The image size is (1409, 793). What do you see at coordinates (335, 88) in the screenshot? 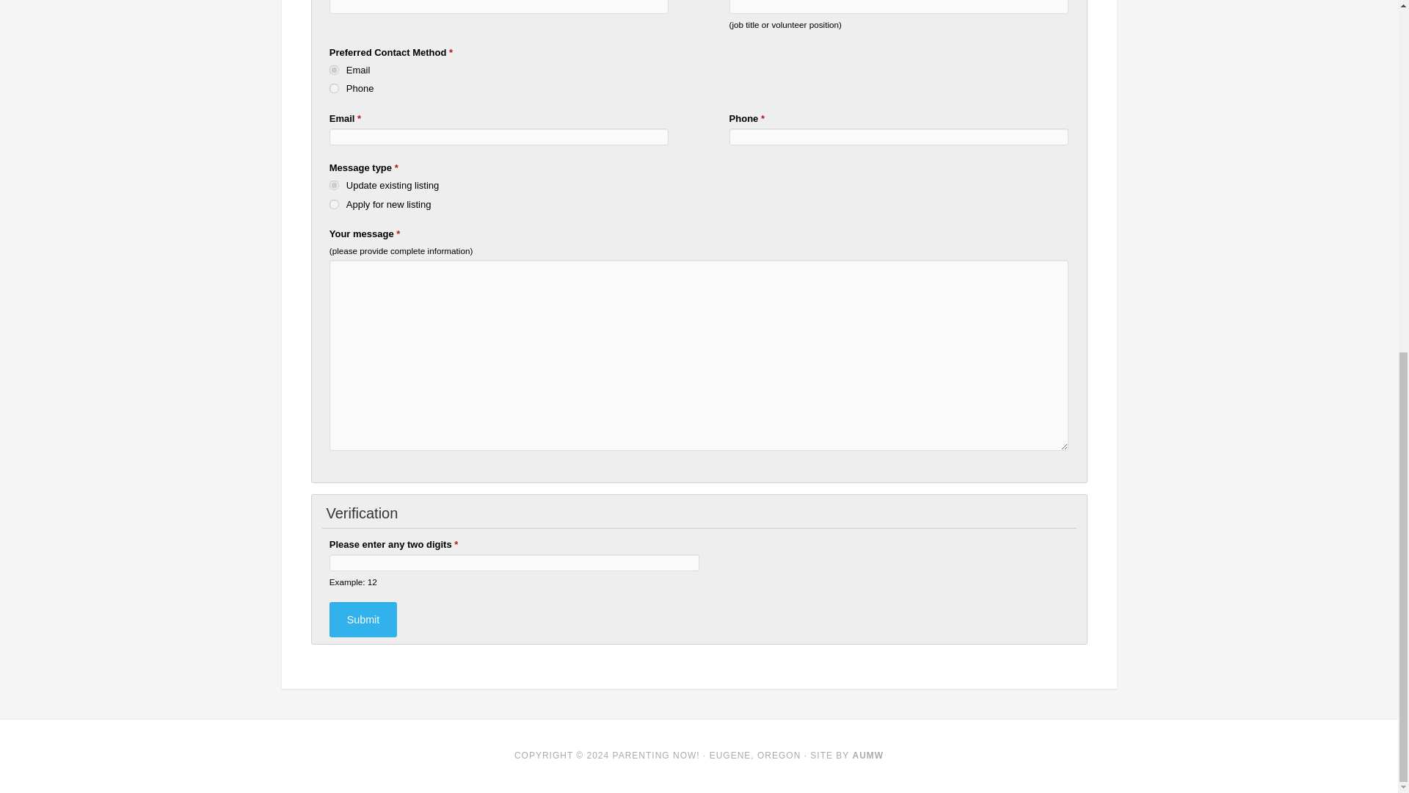
I see `Phone` at bounding box center [335, 88].